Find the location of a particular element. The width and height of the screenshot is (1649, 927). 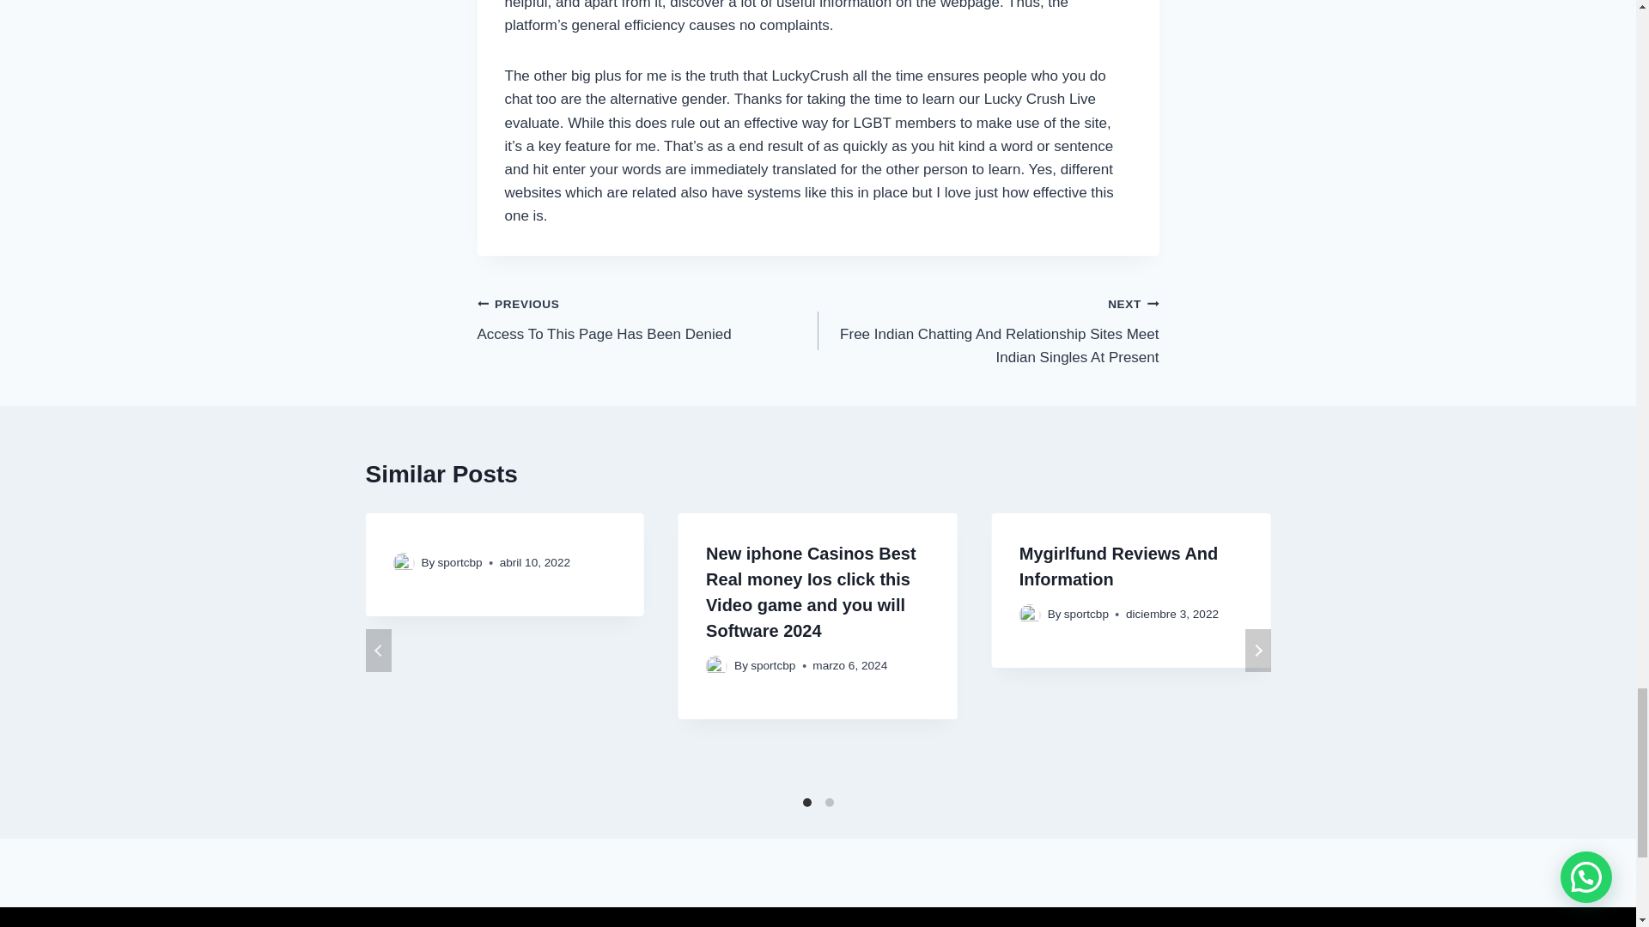

prev is located at coordinates (379, 651).